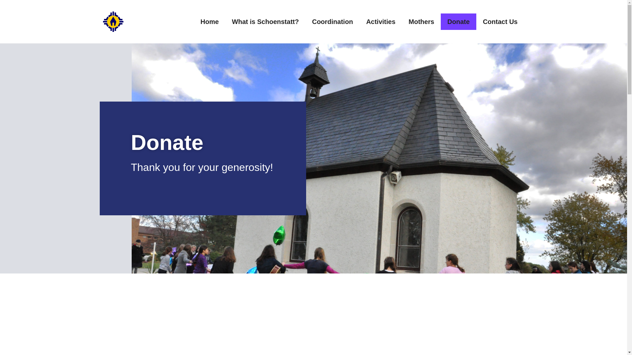 The image size is (632, 355). What do you see at coordinates (381, 22) in the screenshot?
I see `Activities` at bounding box center [381, 22].